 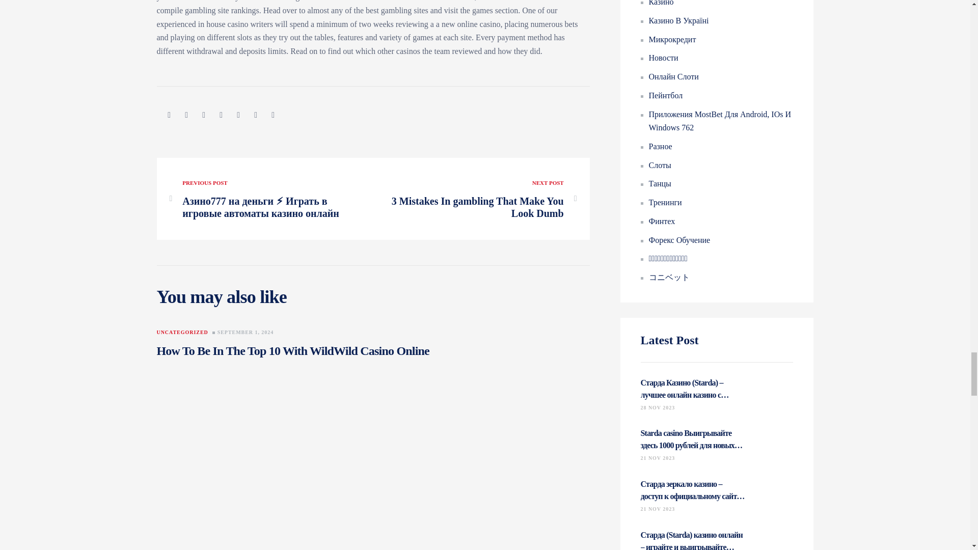 What do you see at coordinates (292, 351) in the screenshot?
I see `SEPTEMBER 1, 2024` at bounding box center [292, 351].